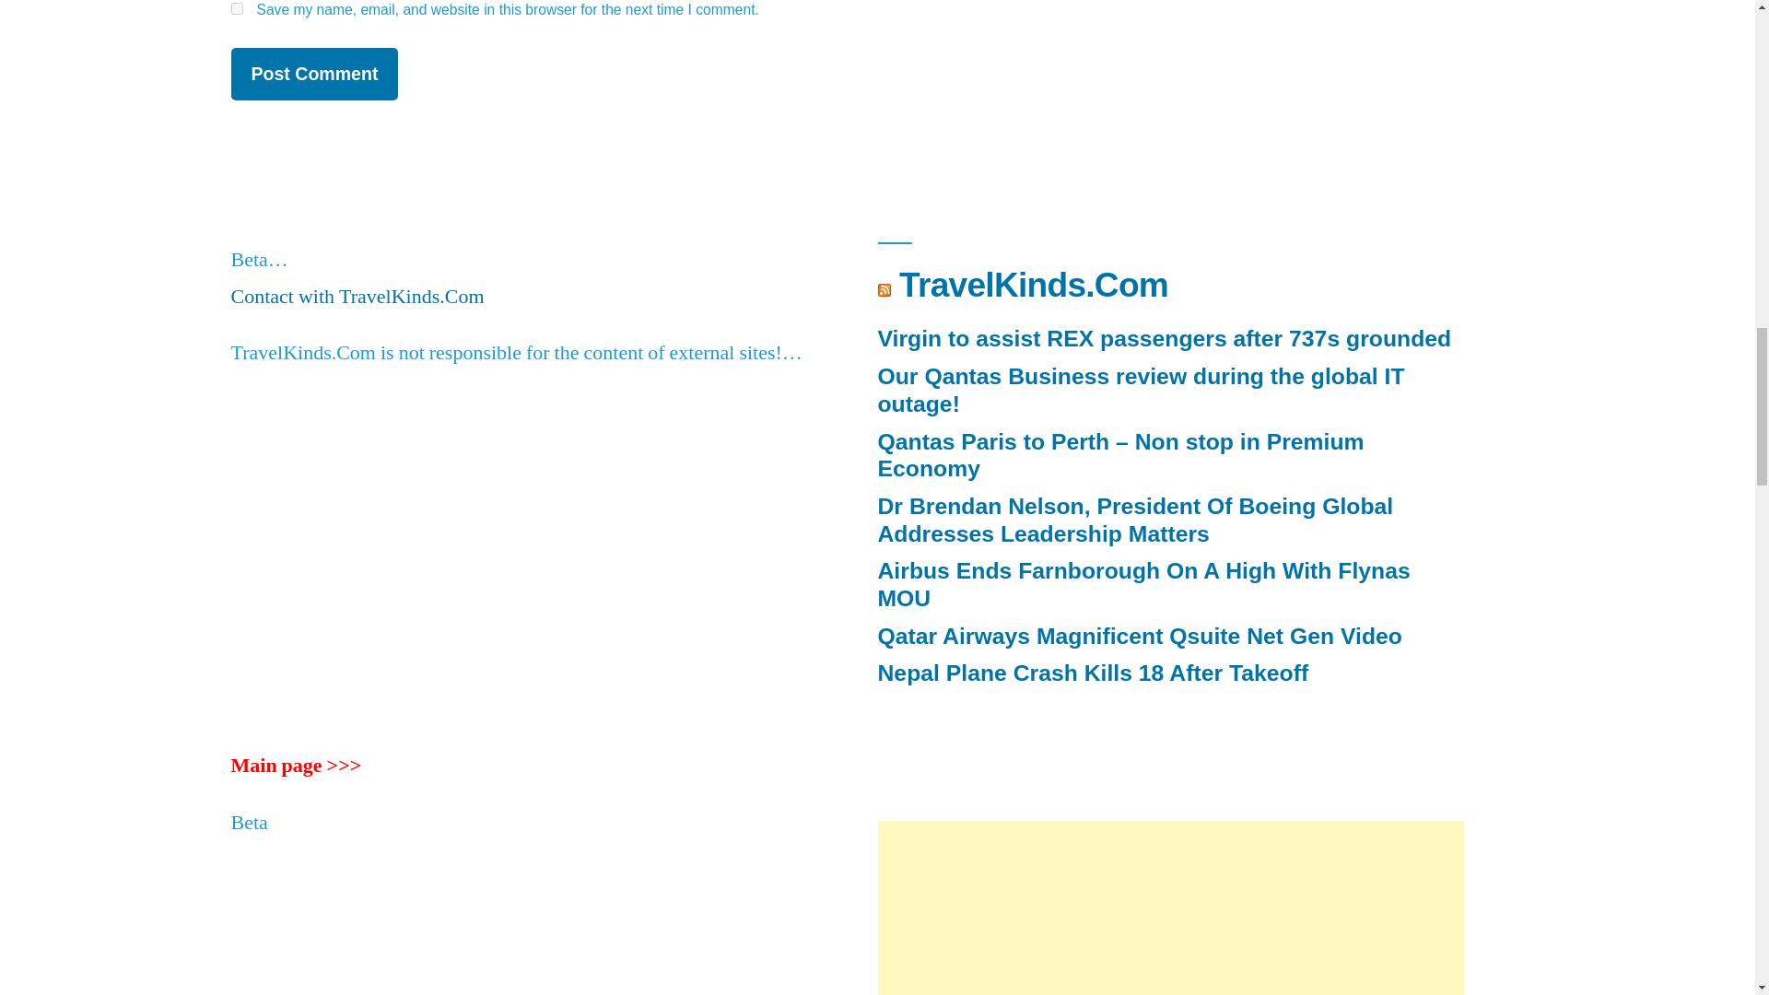 The image size is (1769, 995). I want to click on TravelKinds.Com, so click(1033, 285).